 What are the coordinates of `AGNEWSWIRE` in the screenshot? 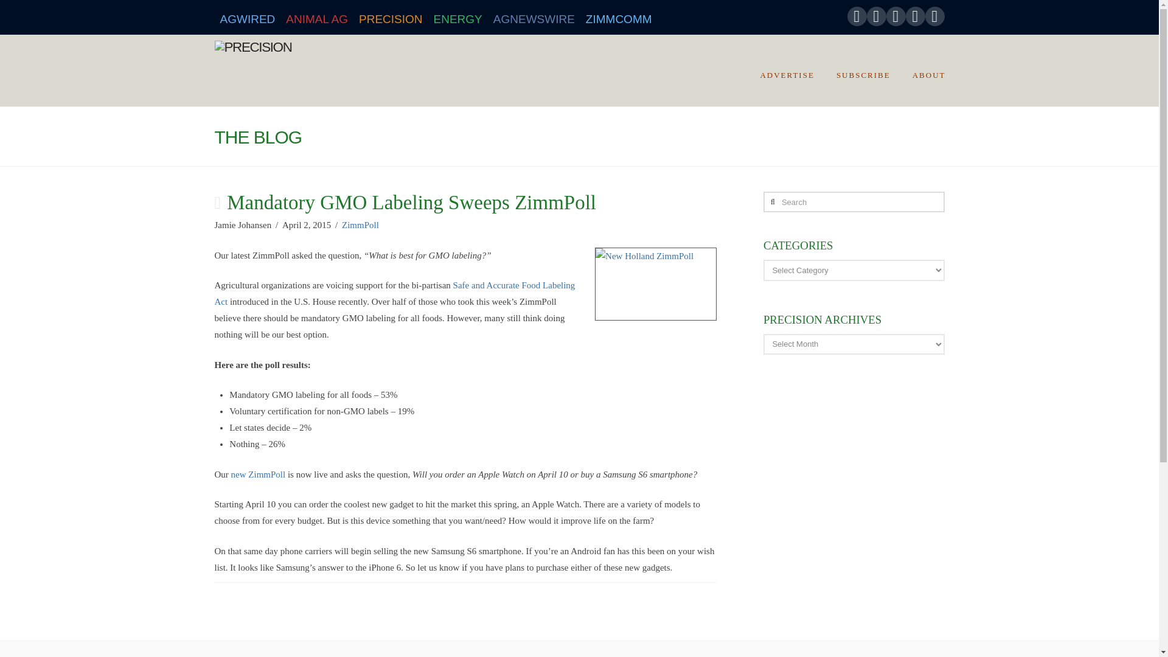 It's located at (534, 17).